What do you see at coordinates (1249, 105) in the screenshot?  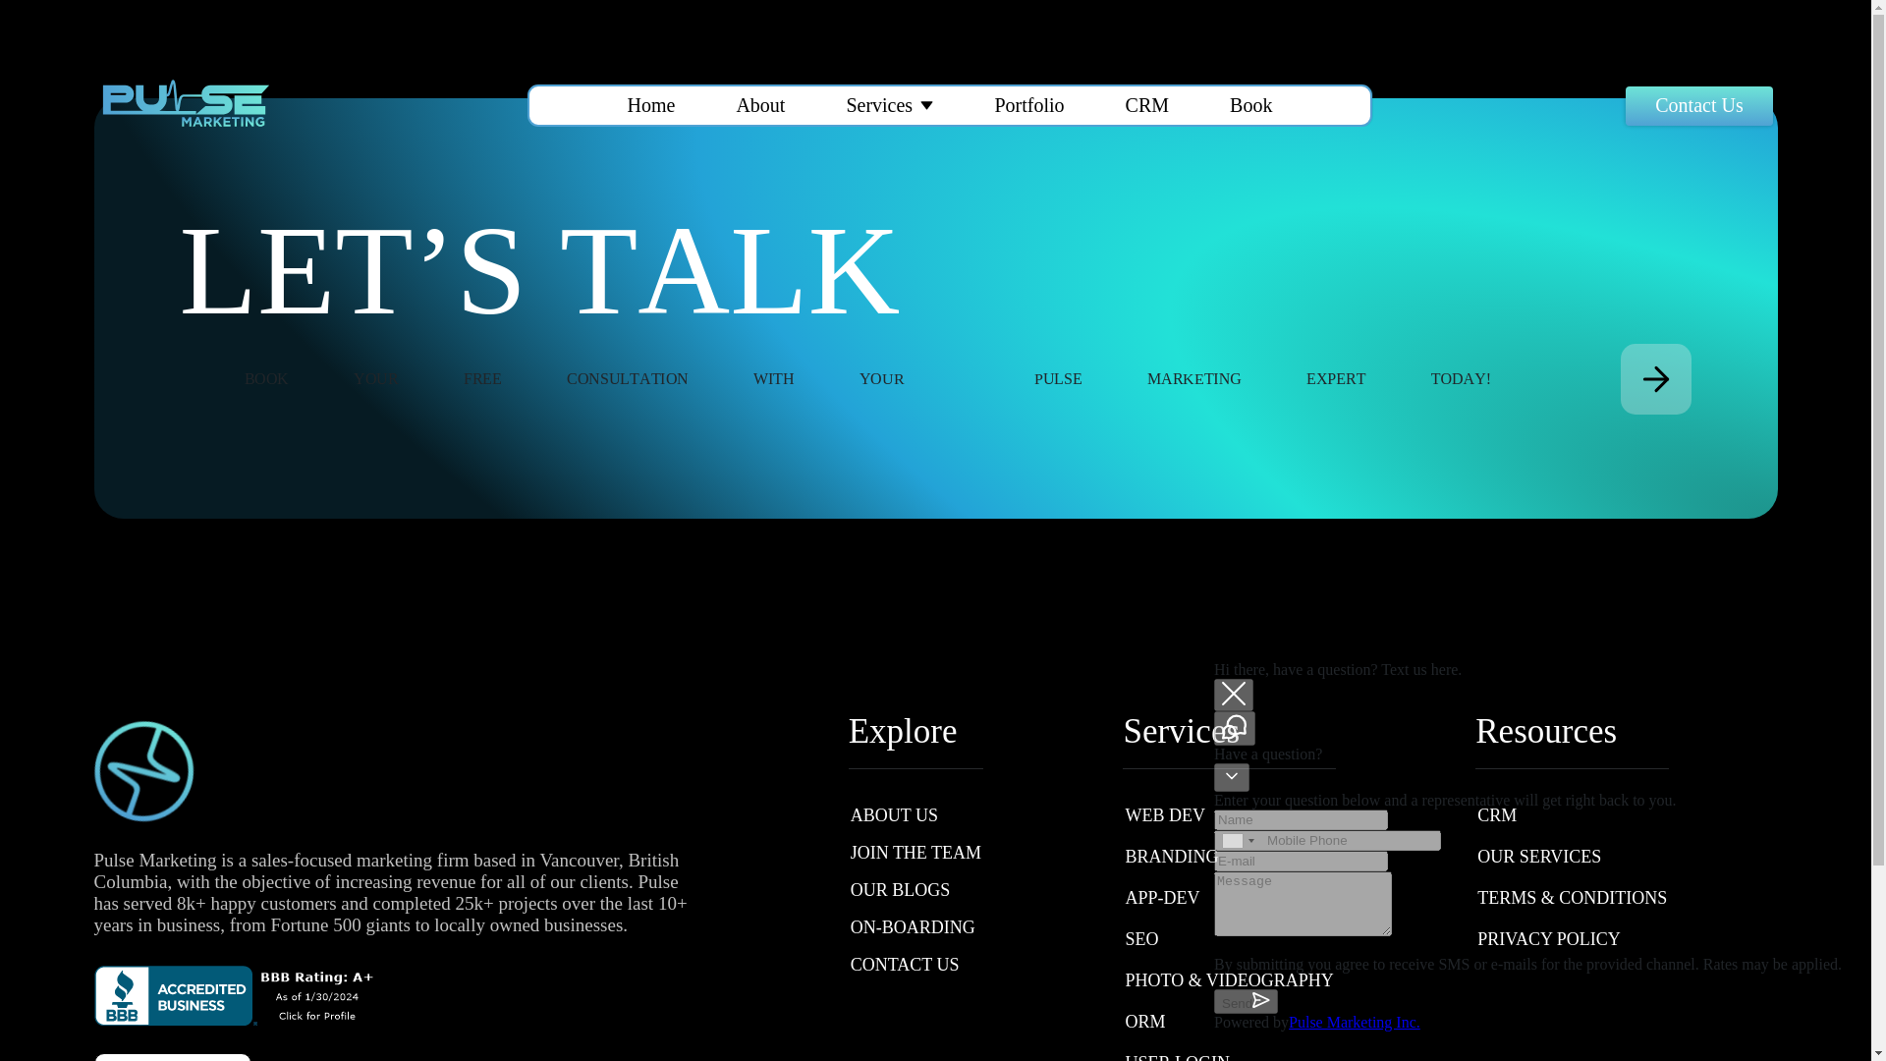 I see `Book` at bounding box center [1249, 105].